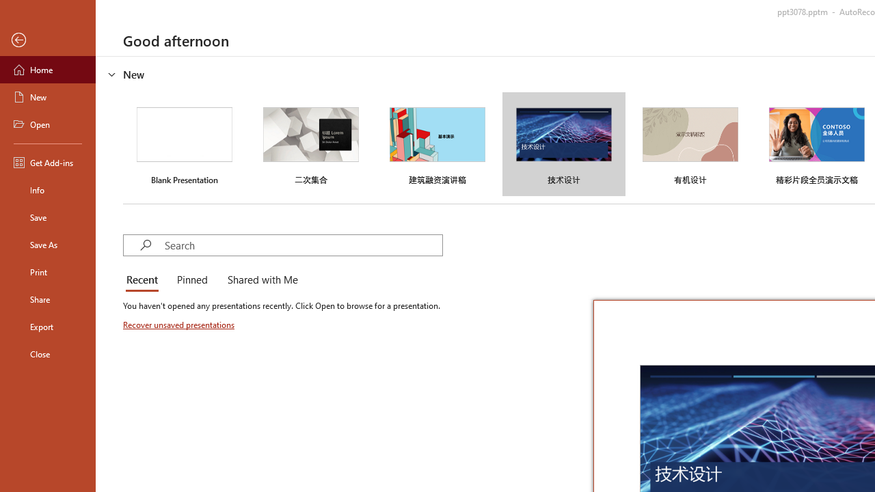  Describe the element at coordinates (112, 74) in the screenshot. I see `Hide or show region` at that location.